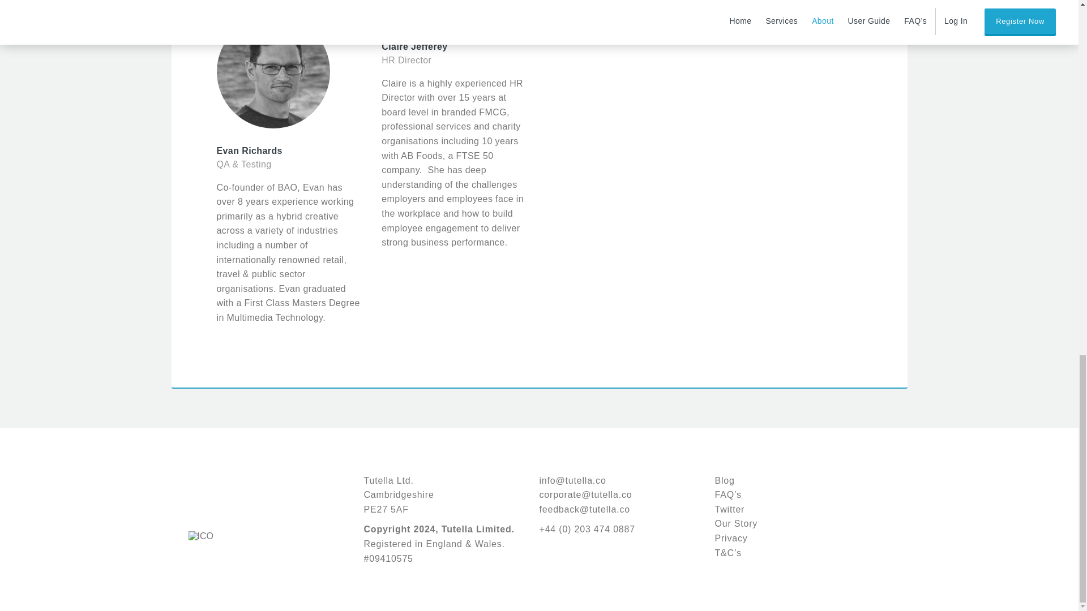 The image size is (1087, 611). Describe the element at coordinates (572, 480) in the screenshot. I see `General Enquiries` at that location.